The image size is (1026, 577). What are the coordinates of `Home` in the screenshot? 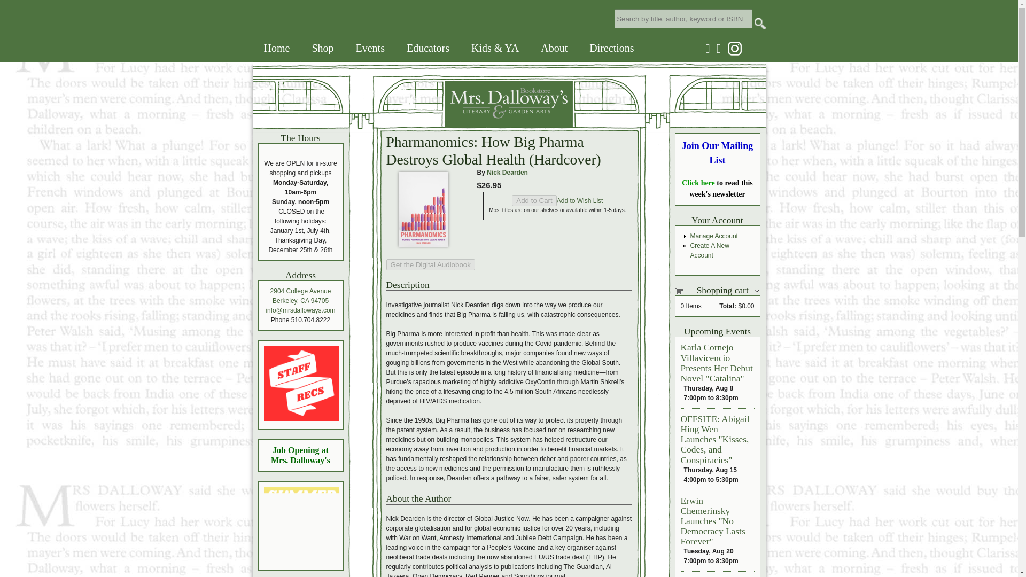 It's located at (413, 124).